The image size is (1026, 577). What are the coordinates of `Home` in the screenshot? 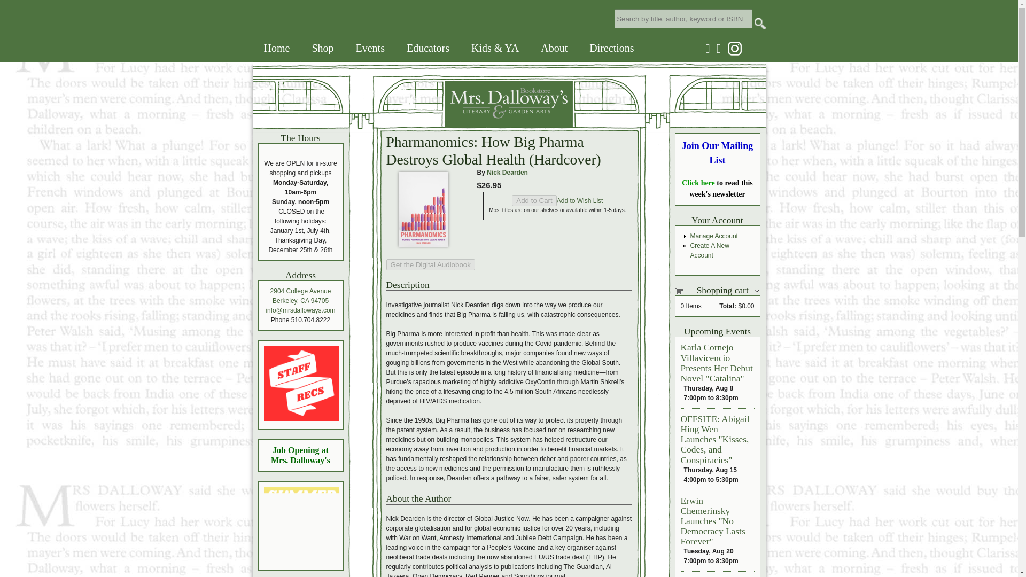 It's located at (413, 124).